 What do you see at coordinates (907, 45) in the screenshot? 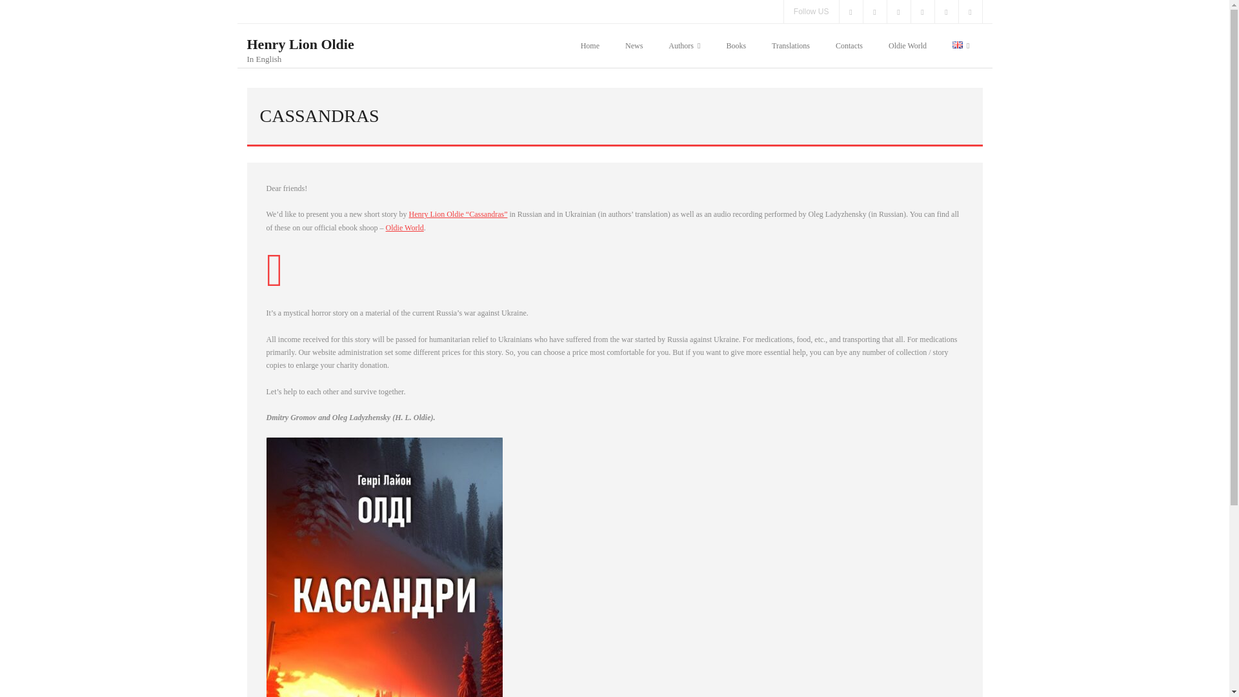
I see `Oldie World` at bounding box center [907, 45].